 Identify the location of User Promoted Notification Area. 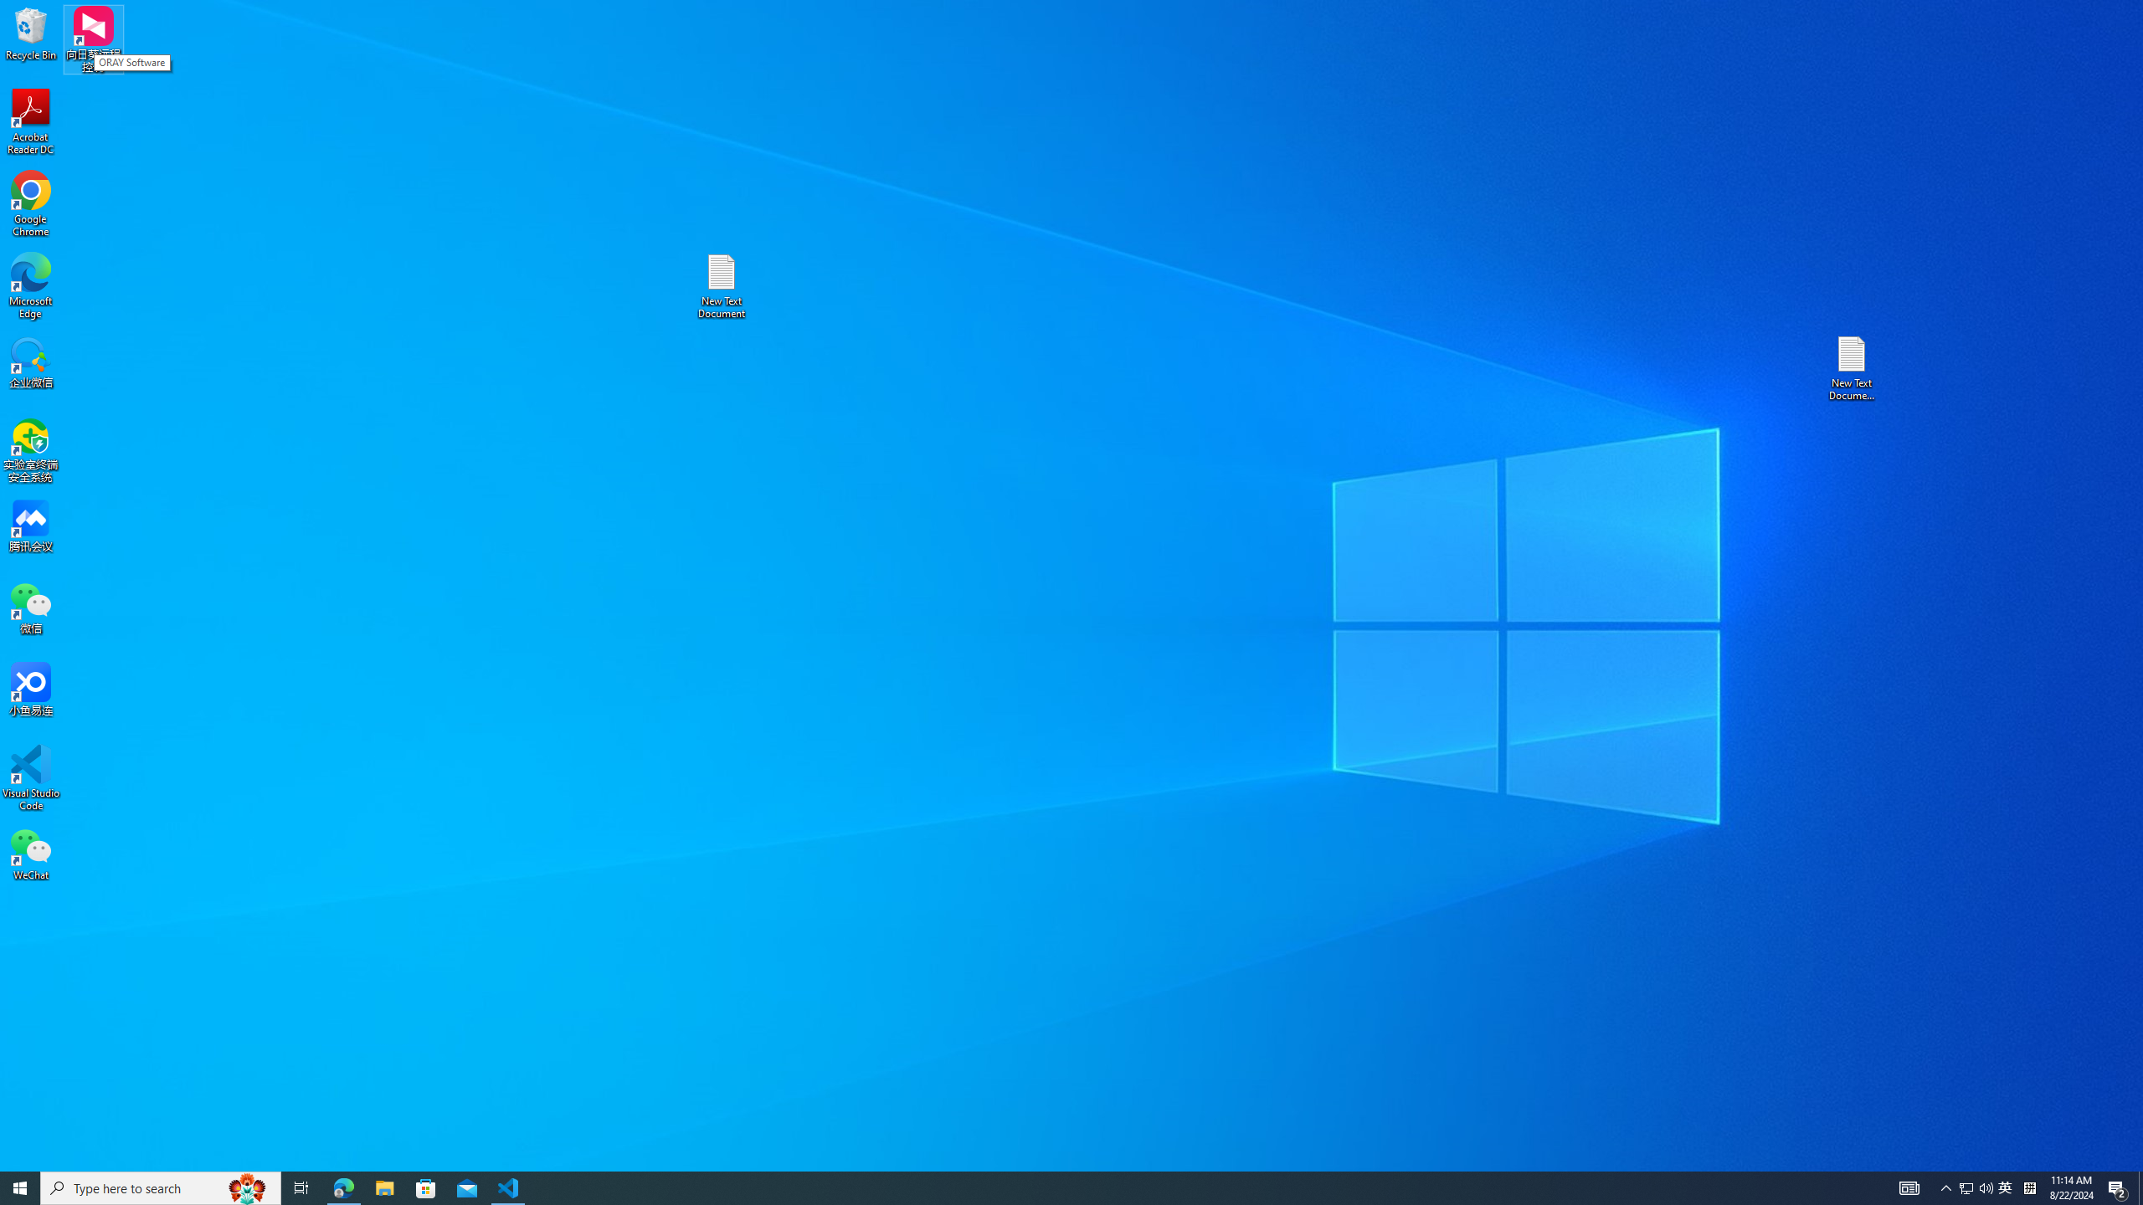
(1976, 1188).